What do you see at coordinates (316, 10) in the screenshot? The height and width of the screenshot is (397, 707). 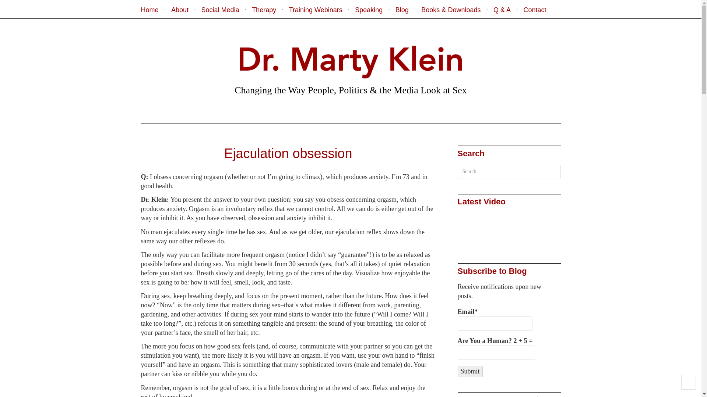 I see `Training Webinars` at bounding box center [316, 10].